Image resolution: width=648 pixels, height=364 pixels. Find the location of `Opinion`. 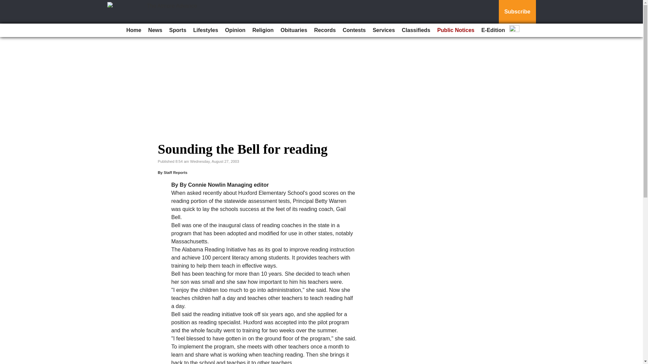

Opinion is located at coordinates (235, 30).